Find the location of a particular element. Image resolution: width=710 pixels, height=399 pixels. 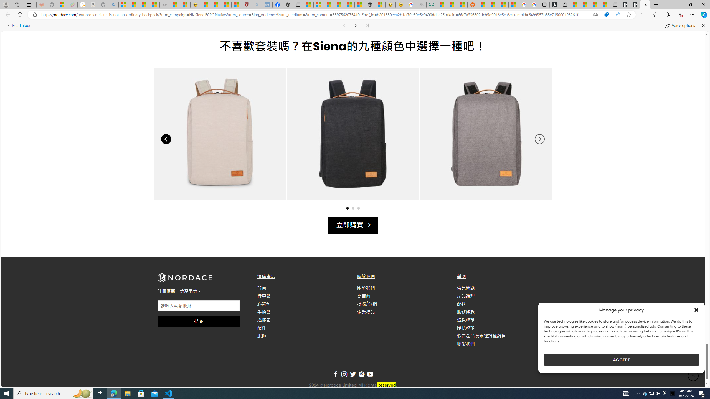

R******* | Trusted Community Engagement and Contributions is located at coordinates (483, 5).